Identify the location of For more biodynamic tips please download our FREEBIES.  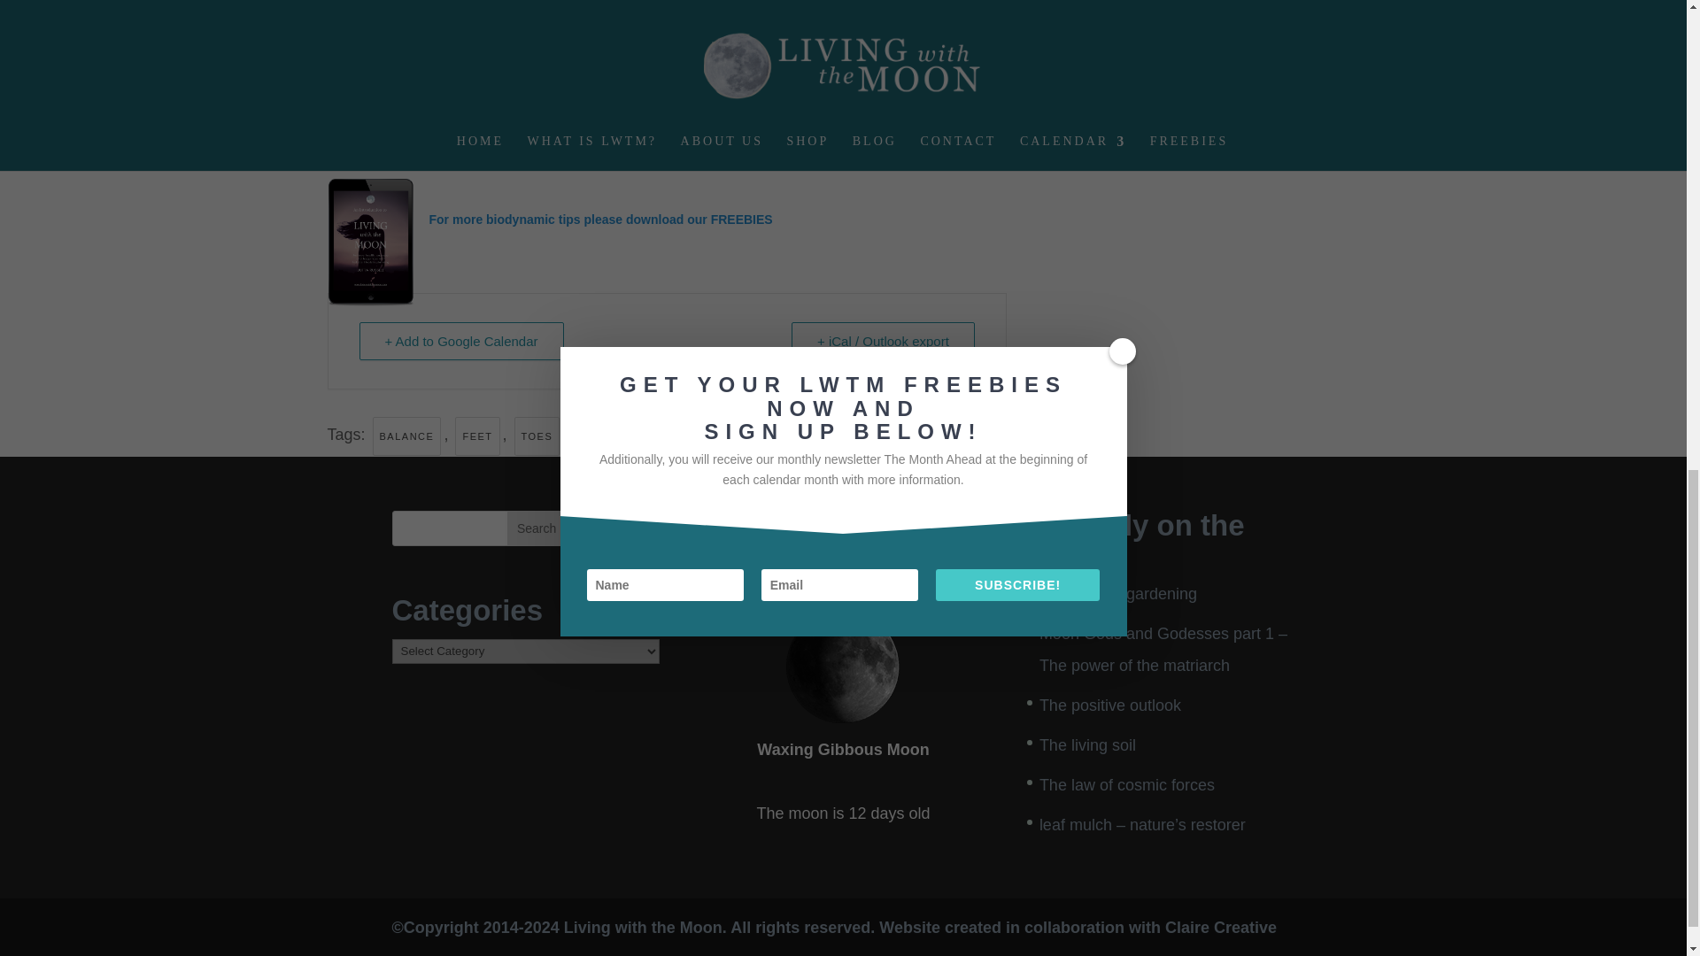
(599, 219).